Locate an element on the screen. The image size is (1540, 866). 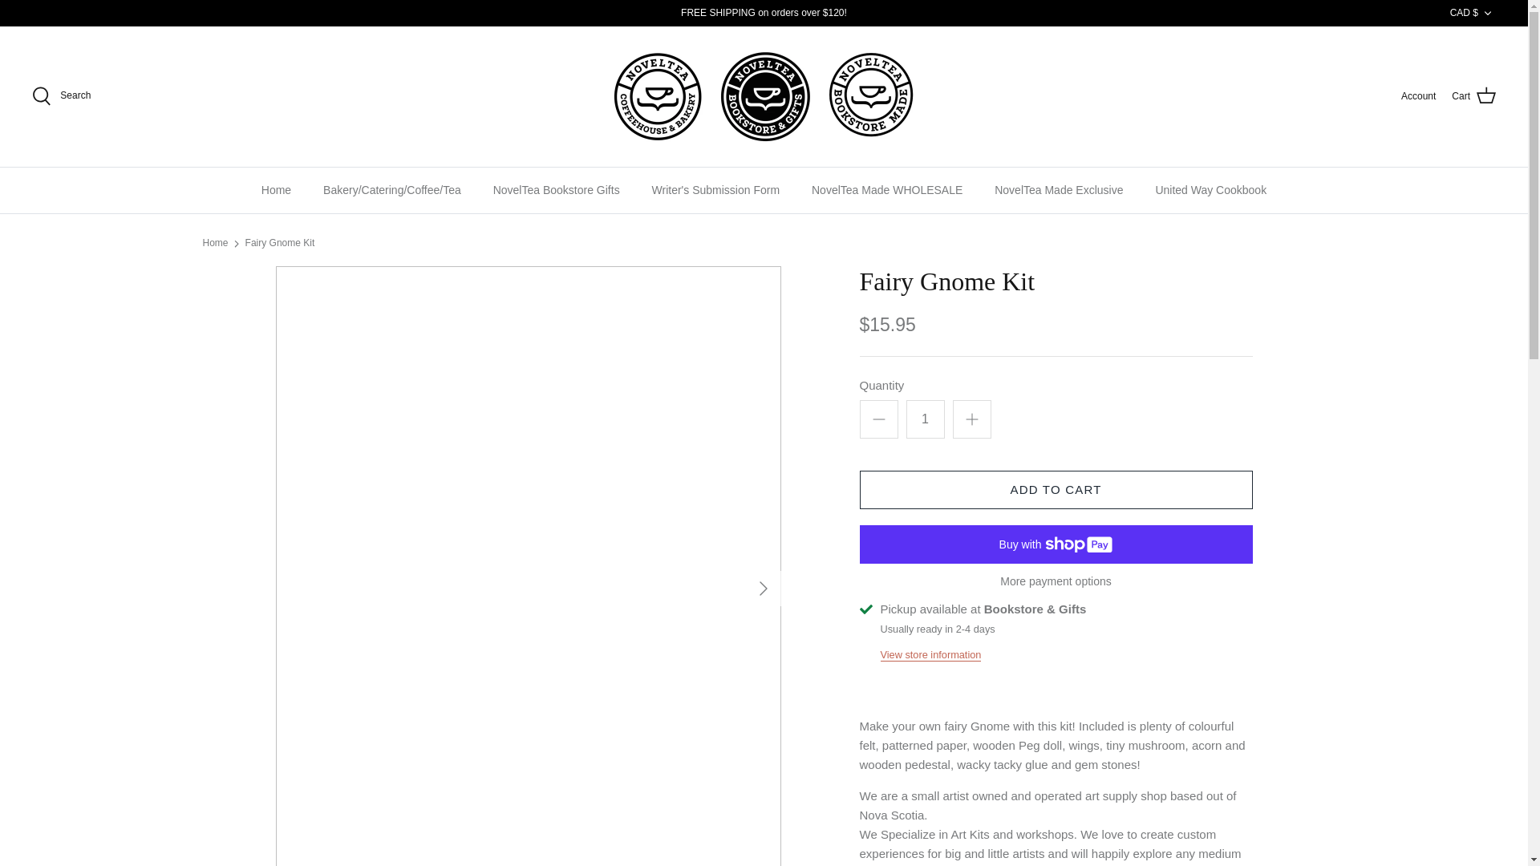
1 is located at coordinates (926, 419).